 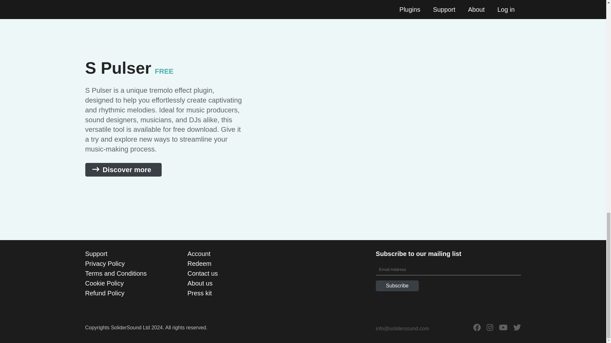 What do you see at coordinates (397, 286) in the screenshot?
I see `Subscribe` at bounding box center [397, 286].